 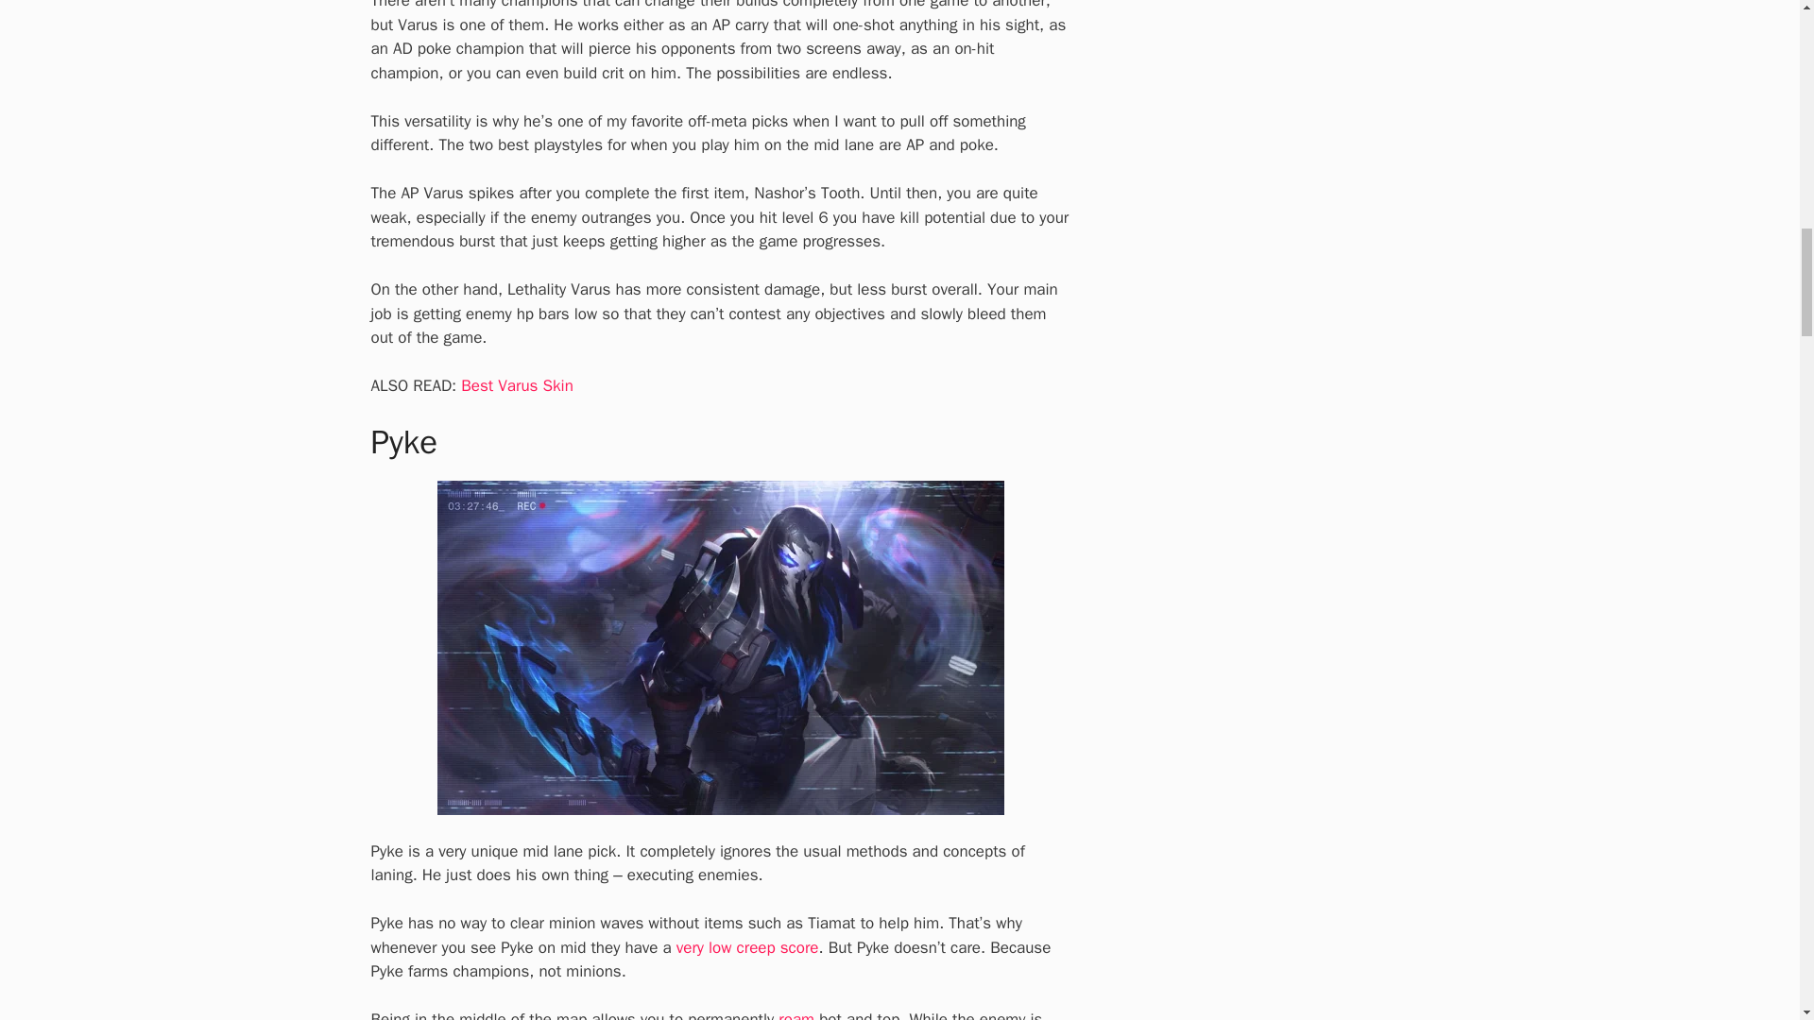 What do you see at coordinates (748, 947) in the screenshot?
I see `very low creep score` at bounding box center [748, 947].